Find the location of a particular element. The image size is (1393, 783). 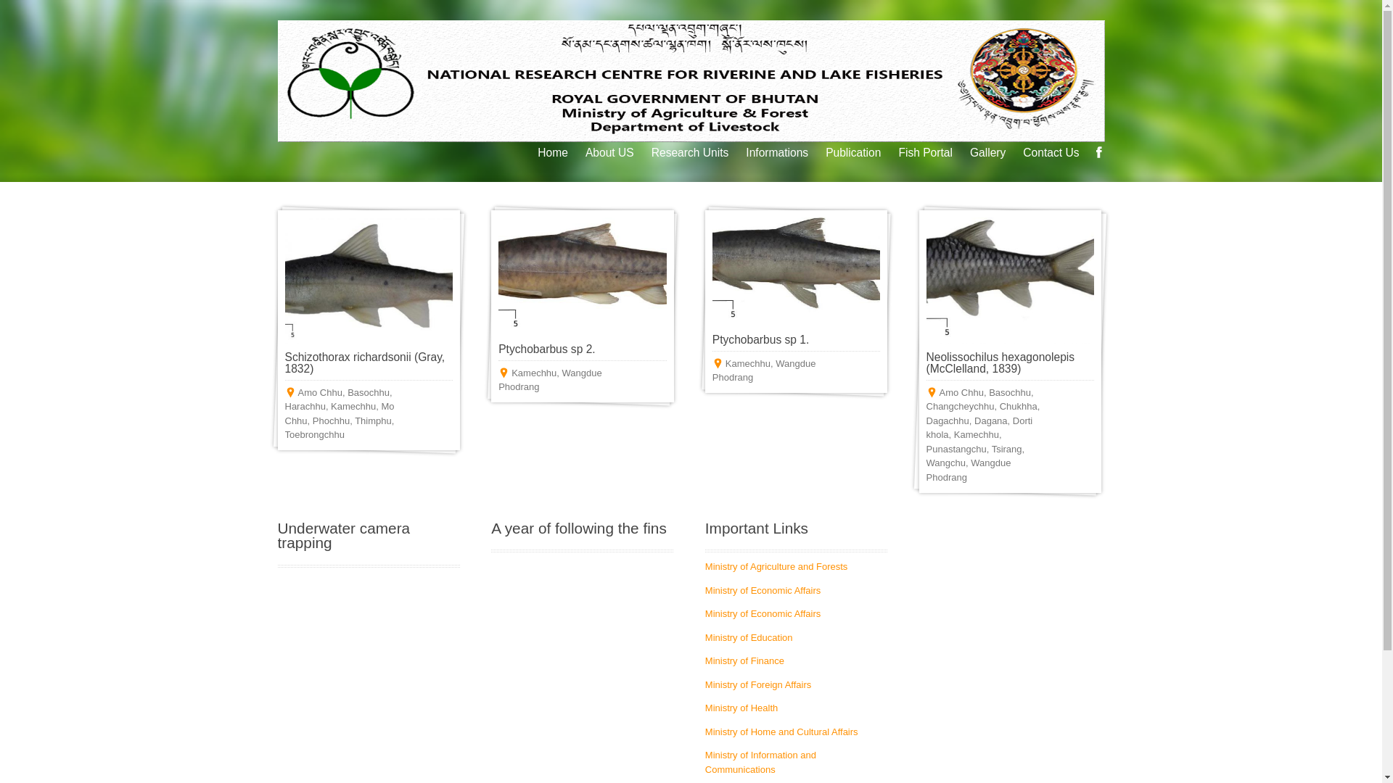

Dagana is located at coordinates (991, 420).